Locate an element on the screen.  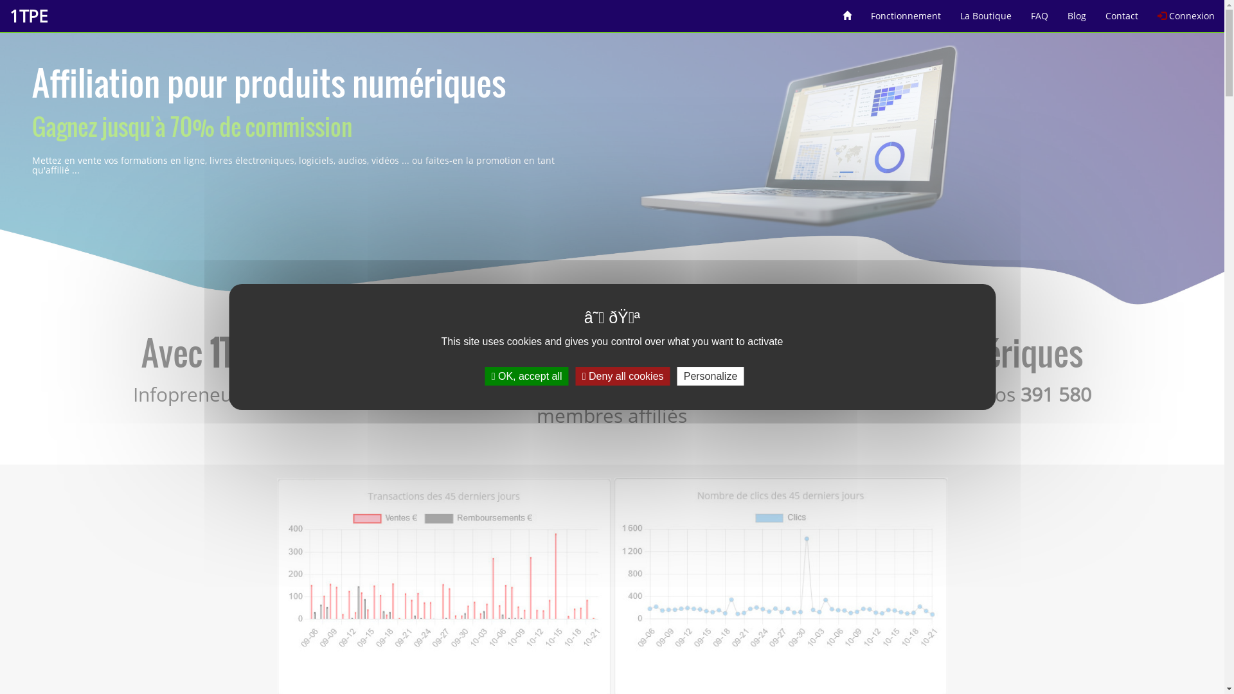
Fonctionnement is located at coordinates (906, 12).